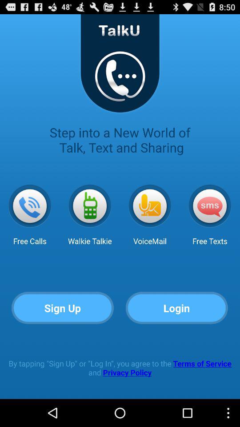  I want to click on turn on the app at the bottom, so click(120, 367).